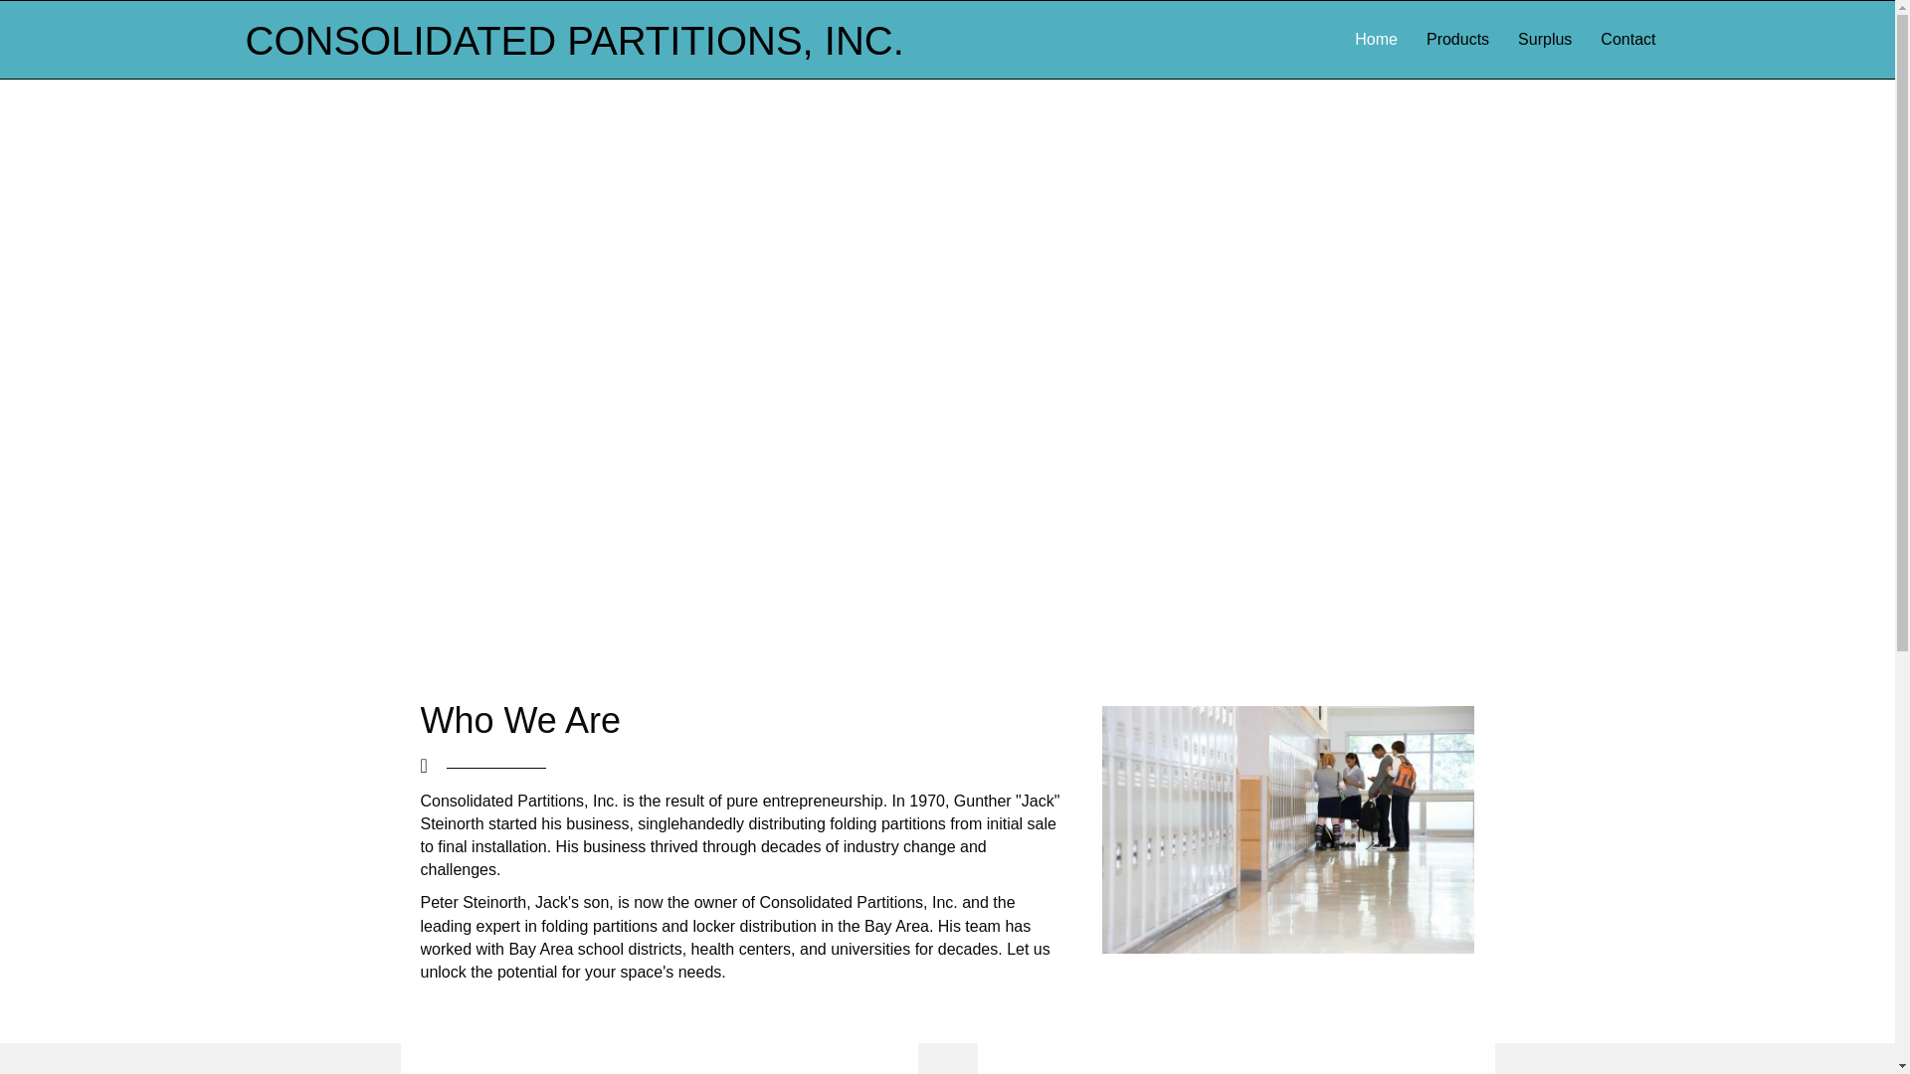 The image size is (1910, 1074). Describe the element at coordinates (1544, 40) in the screenshot. I see `Surplus` at that location.